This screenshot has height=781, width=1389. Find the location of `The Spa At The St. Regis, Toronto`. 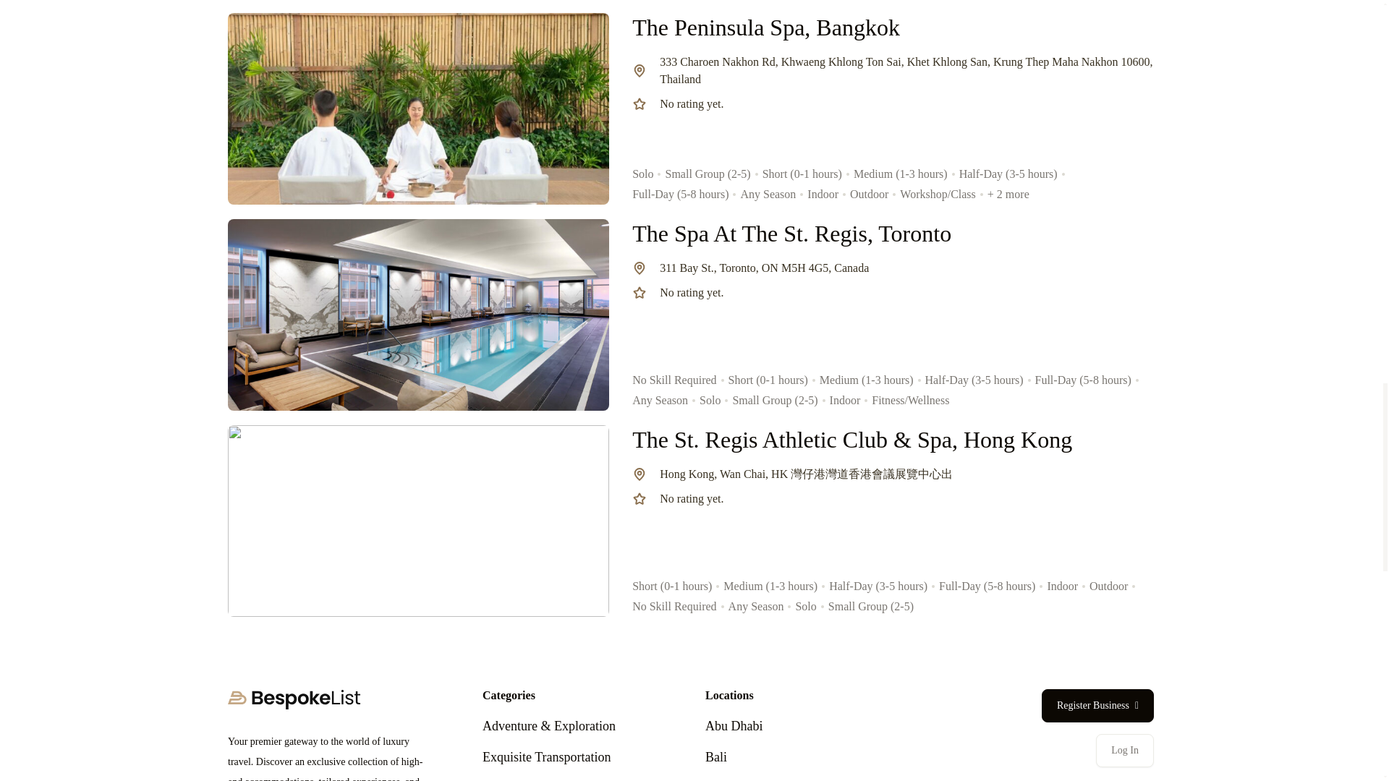

The Spa At The St. Regis, Toronto is located at coordinates (791, 233).